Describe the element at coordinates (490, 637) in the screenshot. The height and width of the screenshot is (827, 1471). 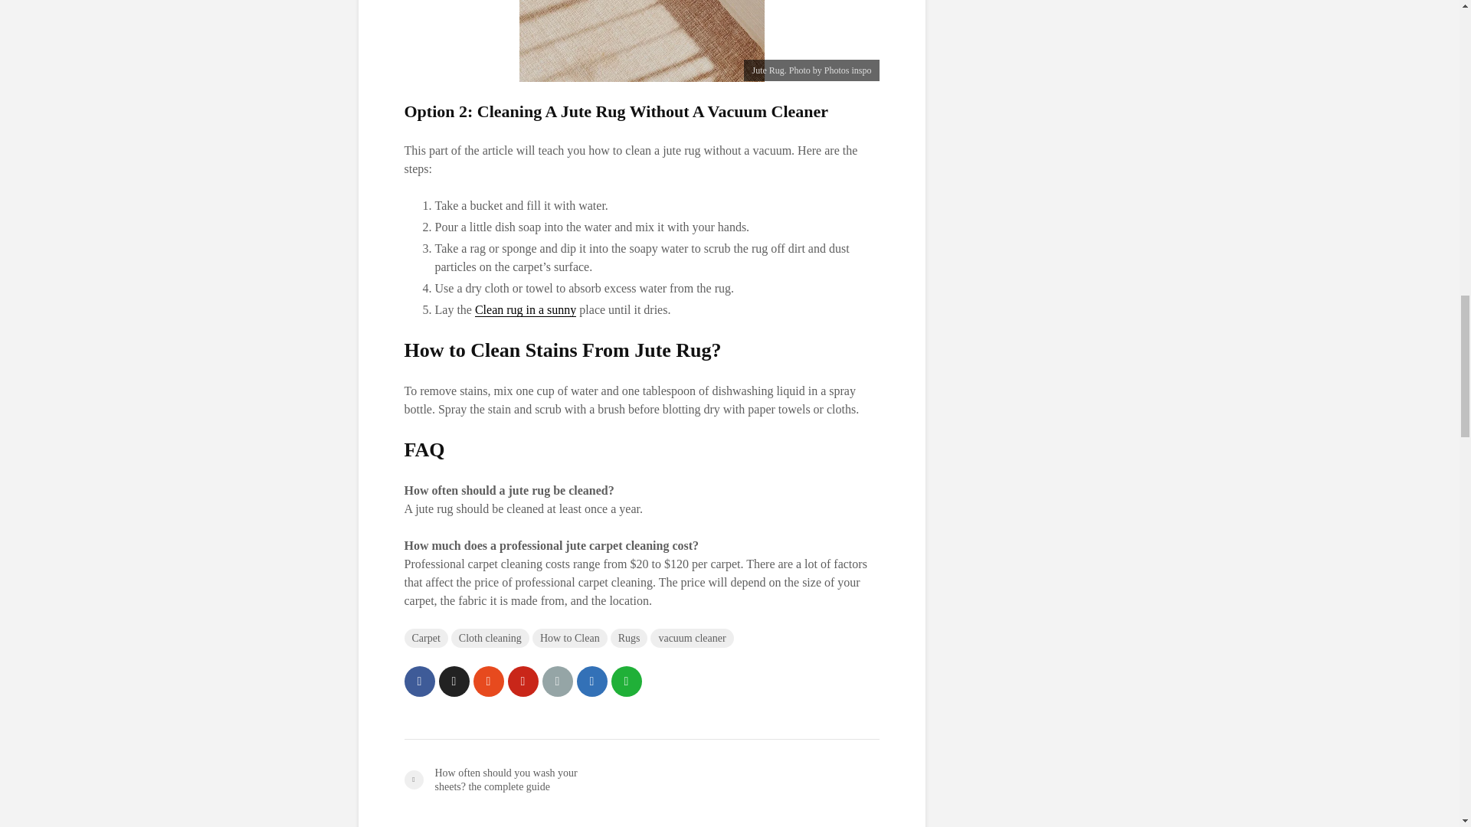
I see `Cloth cleaning` at that location.